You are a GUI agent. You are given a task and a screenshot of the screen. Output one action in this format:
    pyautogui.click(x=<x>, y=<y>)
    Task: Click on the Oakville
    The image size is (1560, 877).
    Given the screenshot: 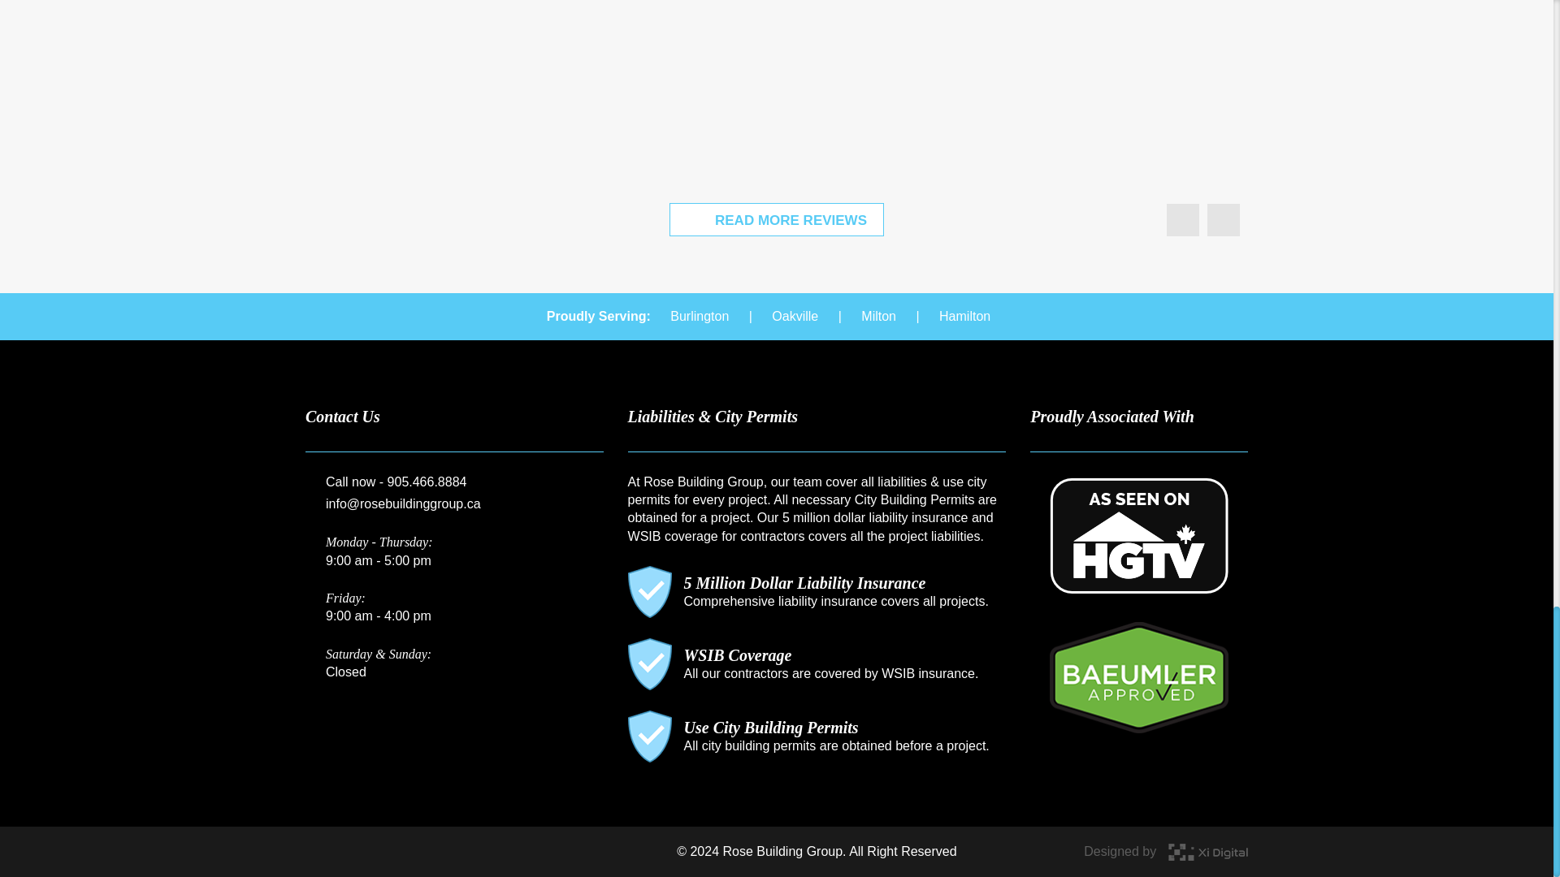 What is the action you would take?
    pyautogui.click(x=795, y=315)
    